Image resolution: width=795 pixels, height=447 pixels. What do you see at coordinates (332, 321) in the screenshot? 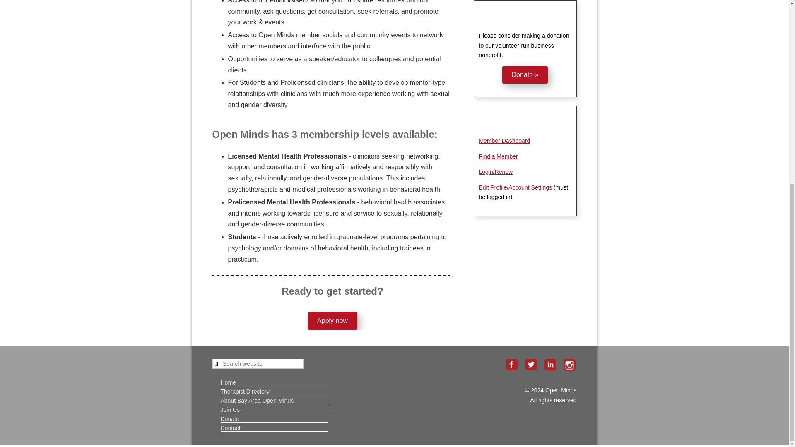
I see `Apply now` at bounding box center [332, 321].